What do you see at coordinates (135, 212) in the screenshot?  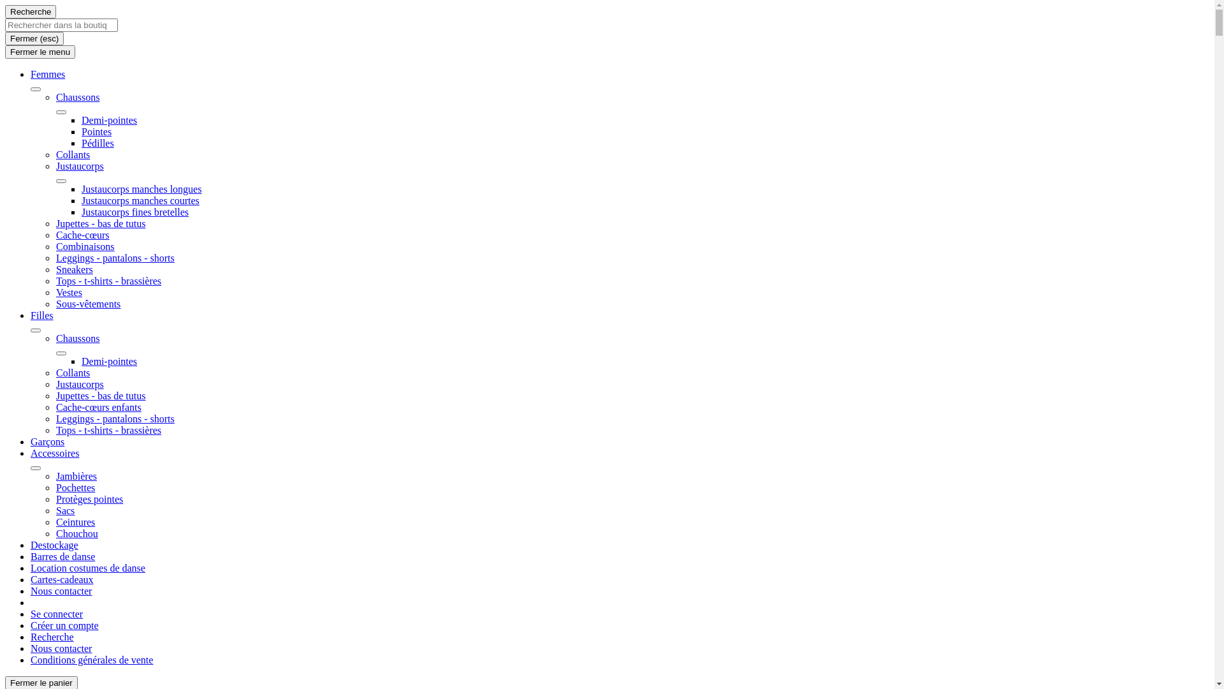 I see `Justaucorps fines bretelles` at bounding box center [135, 212].